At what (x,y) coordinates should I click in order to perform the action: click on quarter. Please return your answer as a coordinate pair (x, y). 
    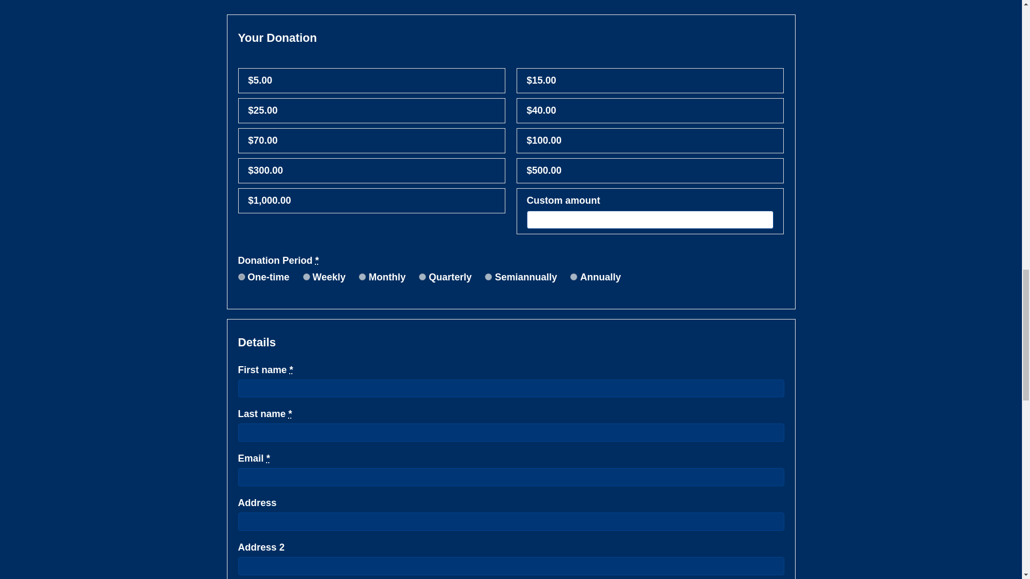
    Looking at the image, I should click on (423, 277).